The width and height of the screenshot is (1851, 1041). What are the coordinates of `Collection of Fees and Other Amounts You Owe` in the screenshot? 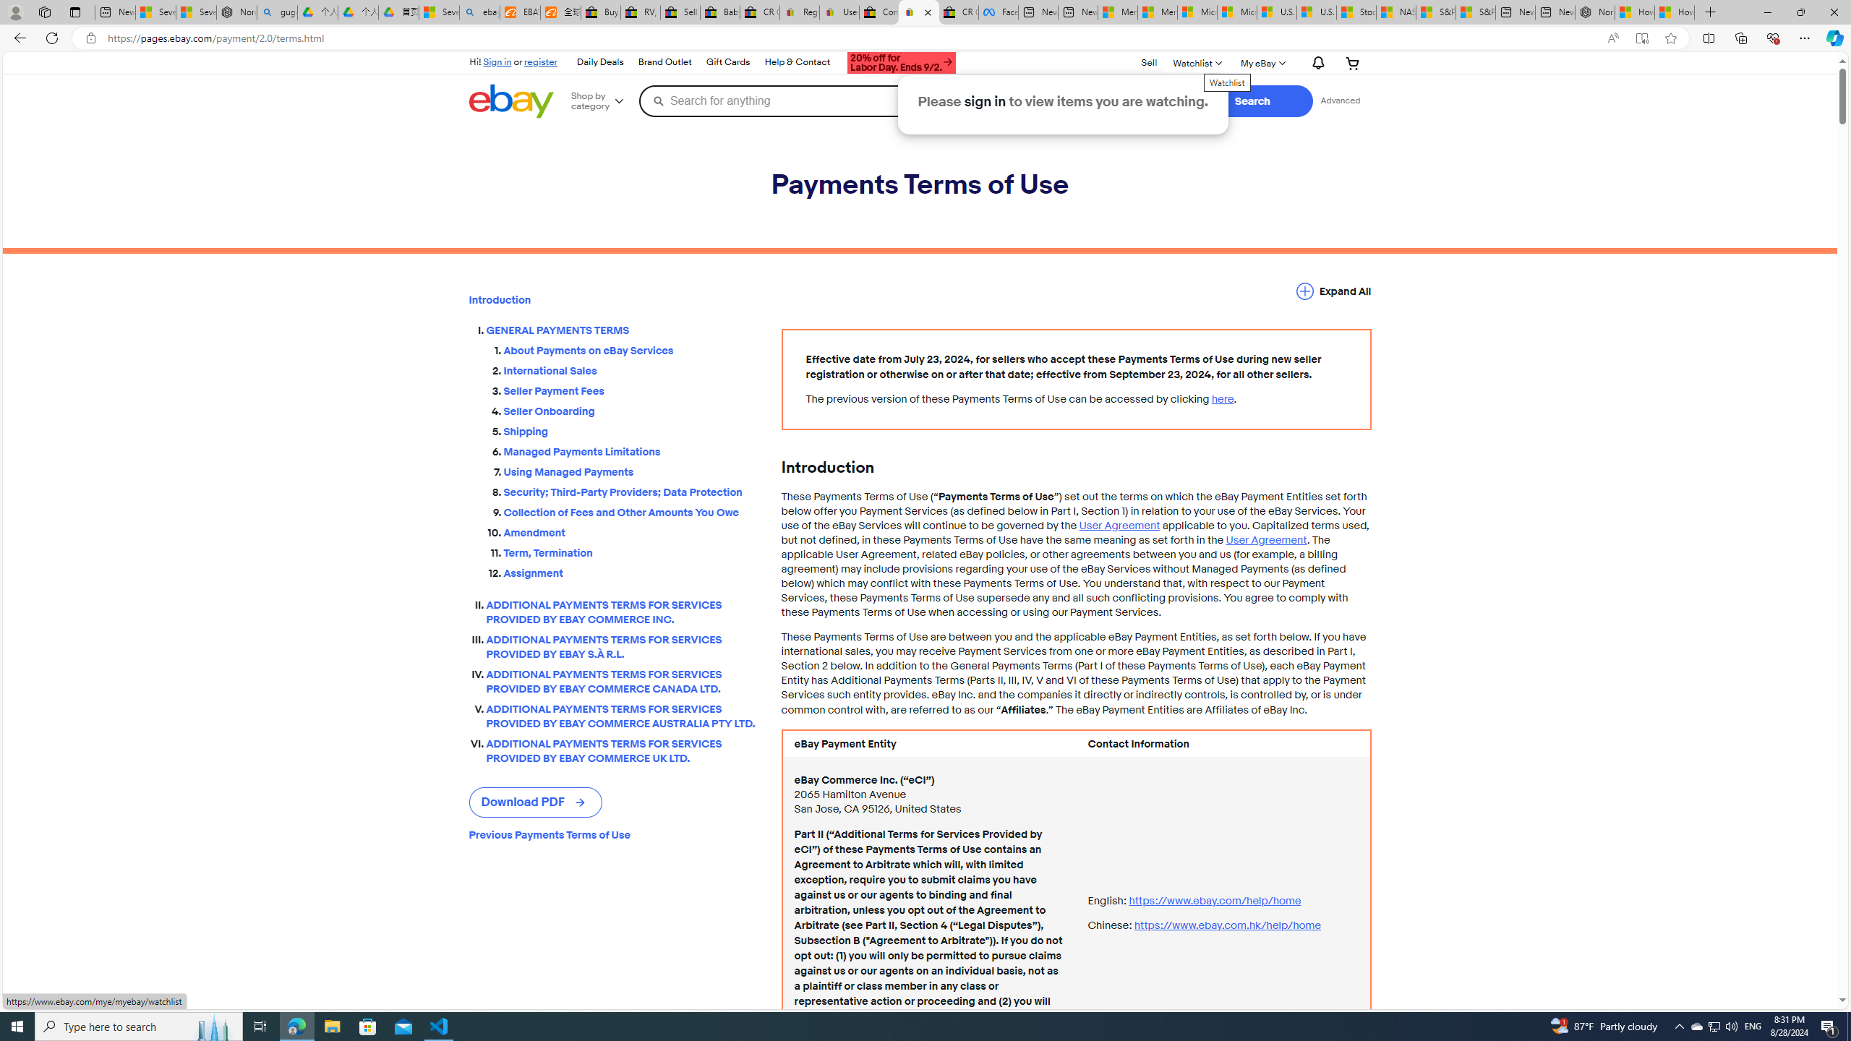 It's located at (630, 510).